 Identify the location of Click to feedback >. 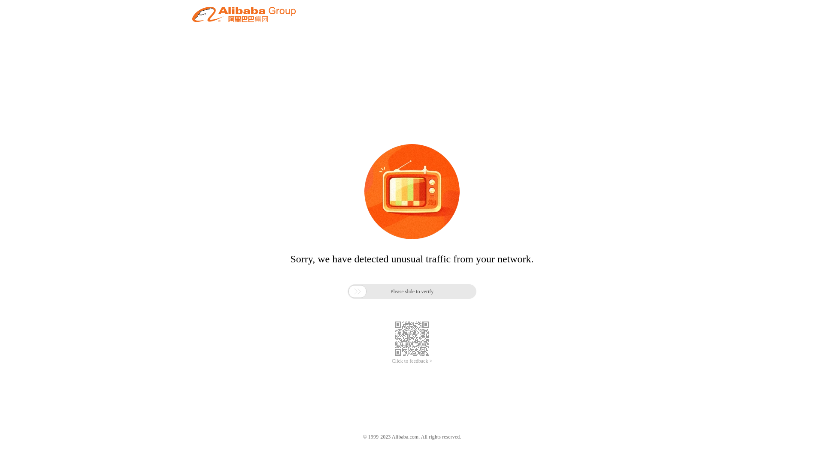
(412, 361).